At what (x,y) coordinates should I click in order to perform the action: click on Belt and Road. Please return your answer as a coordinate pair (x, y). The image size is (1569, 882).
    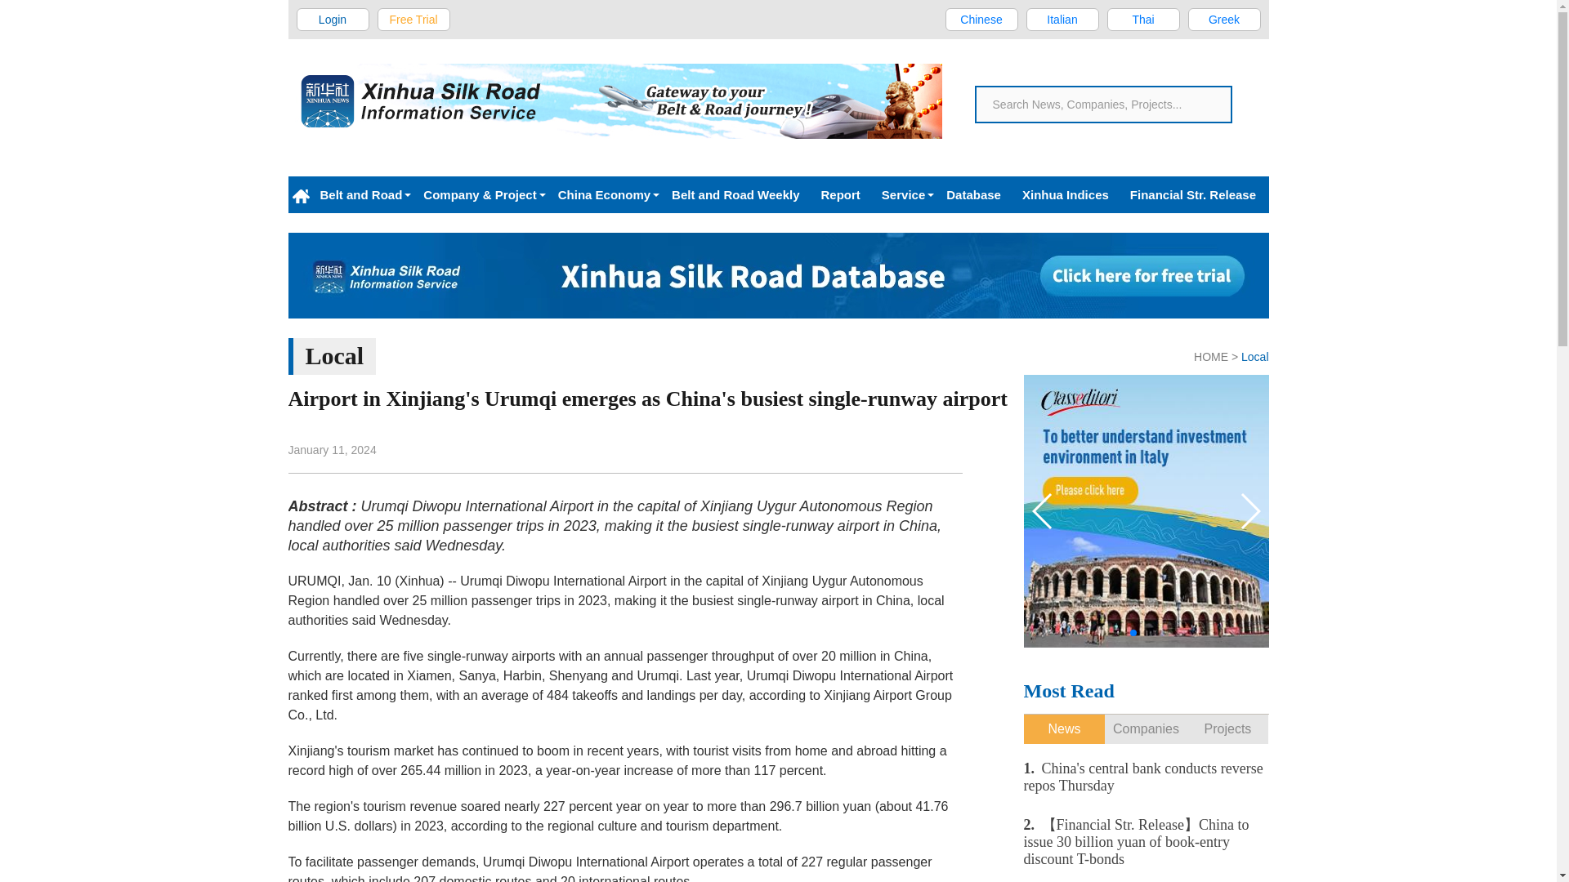
    Looking at the image, I should click on (360, 194).